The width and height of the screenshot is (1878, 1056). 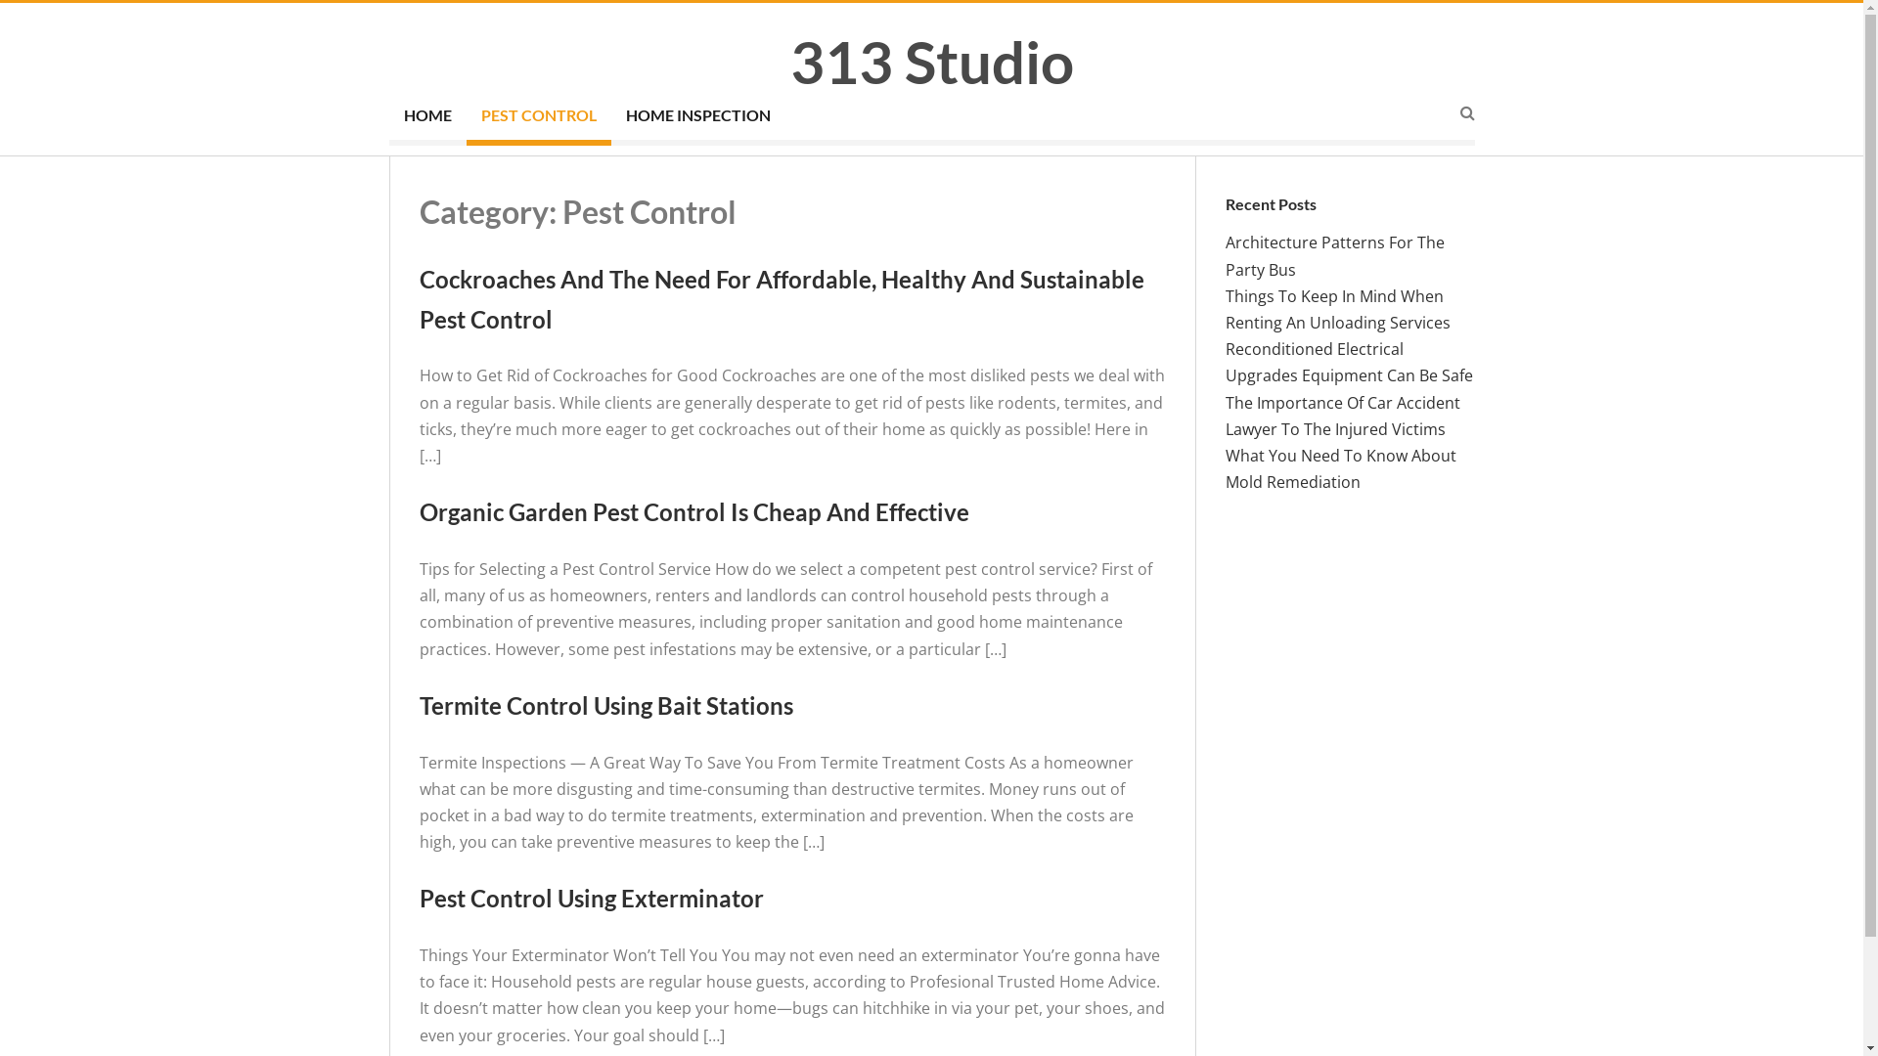 What do you see at coordinates (1348, 362) in the screenshot?
I see `Reconditioned Electrical Upgrades Equipment Can Be Safe` at bounding box center [1348, 362].